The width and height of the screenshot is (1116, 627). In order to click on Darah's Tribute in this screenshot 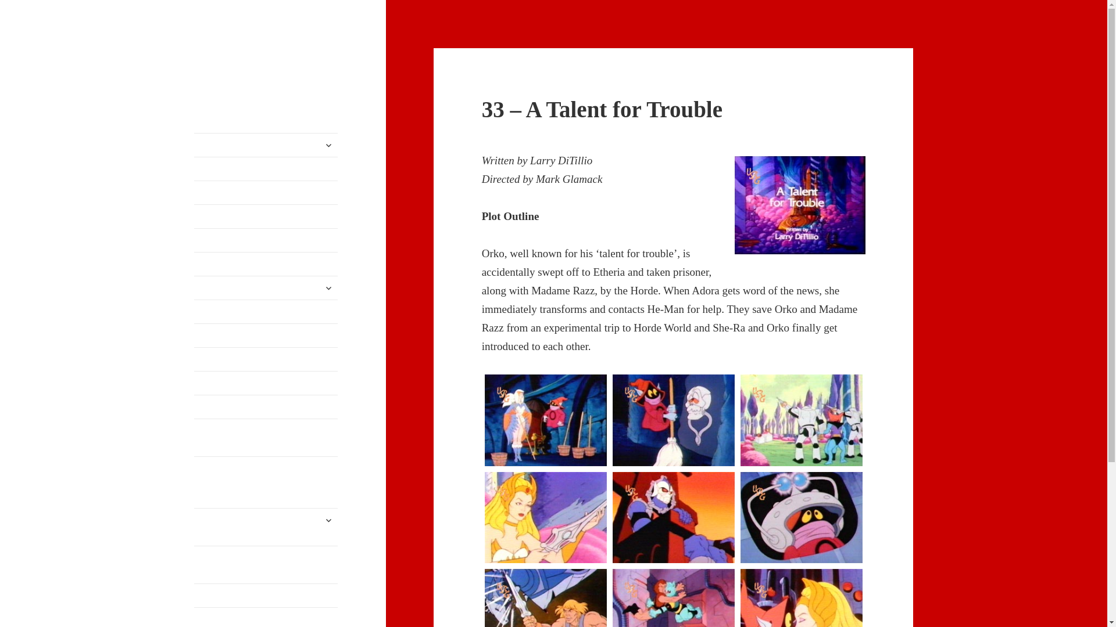, I will do `click(251, 57)`.